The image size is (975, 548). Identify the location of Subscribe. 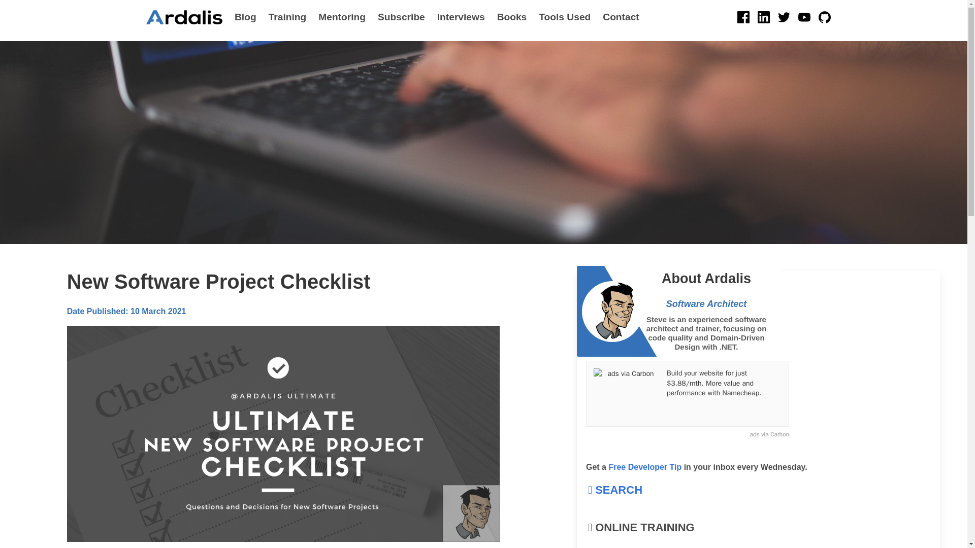
(401, 17).